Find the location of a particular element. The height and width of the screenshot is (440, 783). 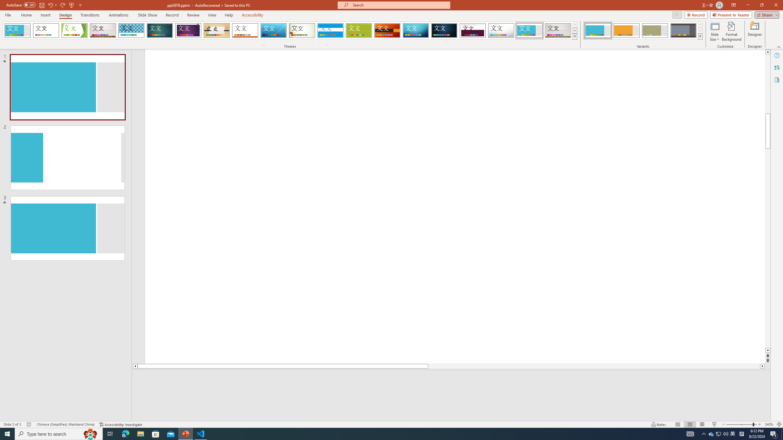

Themes is located at coordinates (574, 36).